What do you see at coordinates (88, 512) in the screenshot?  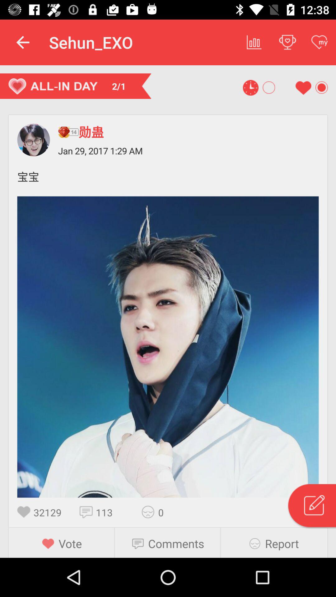 I see `launch the item to the right of the 32129 icon` at bounding box center [88, 512].